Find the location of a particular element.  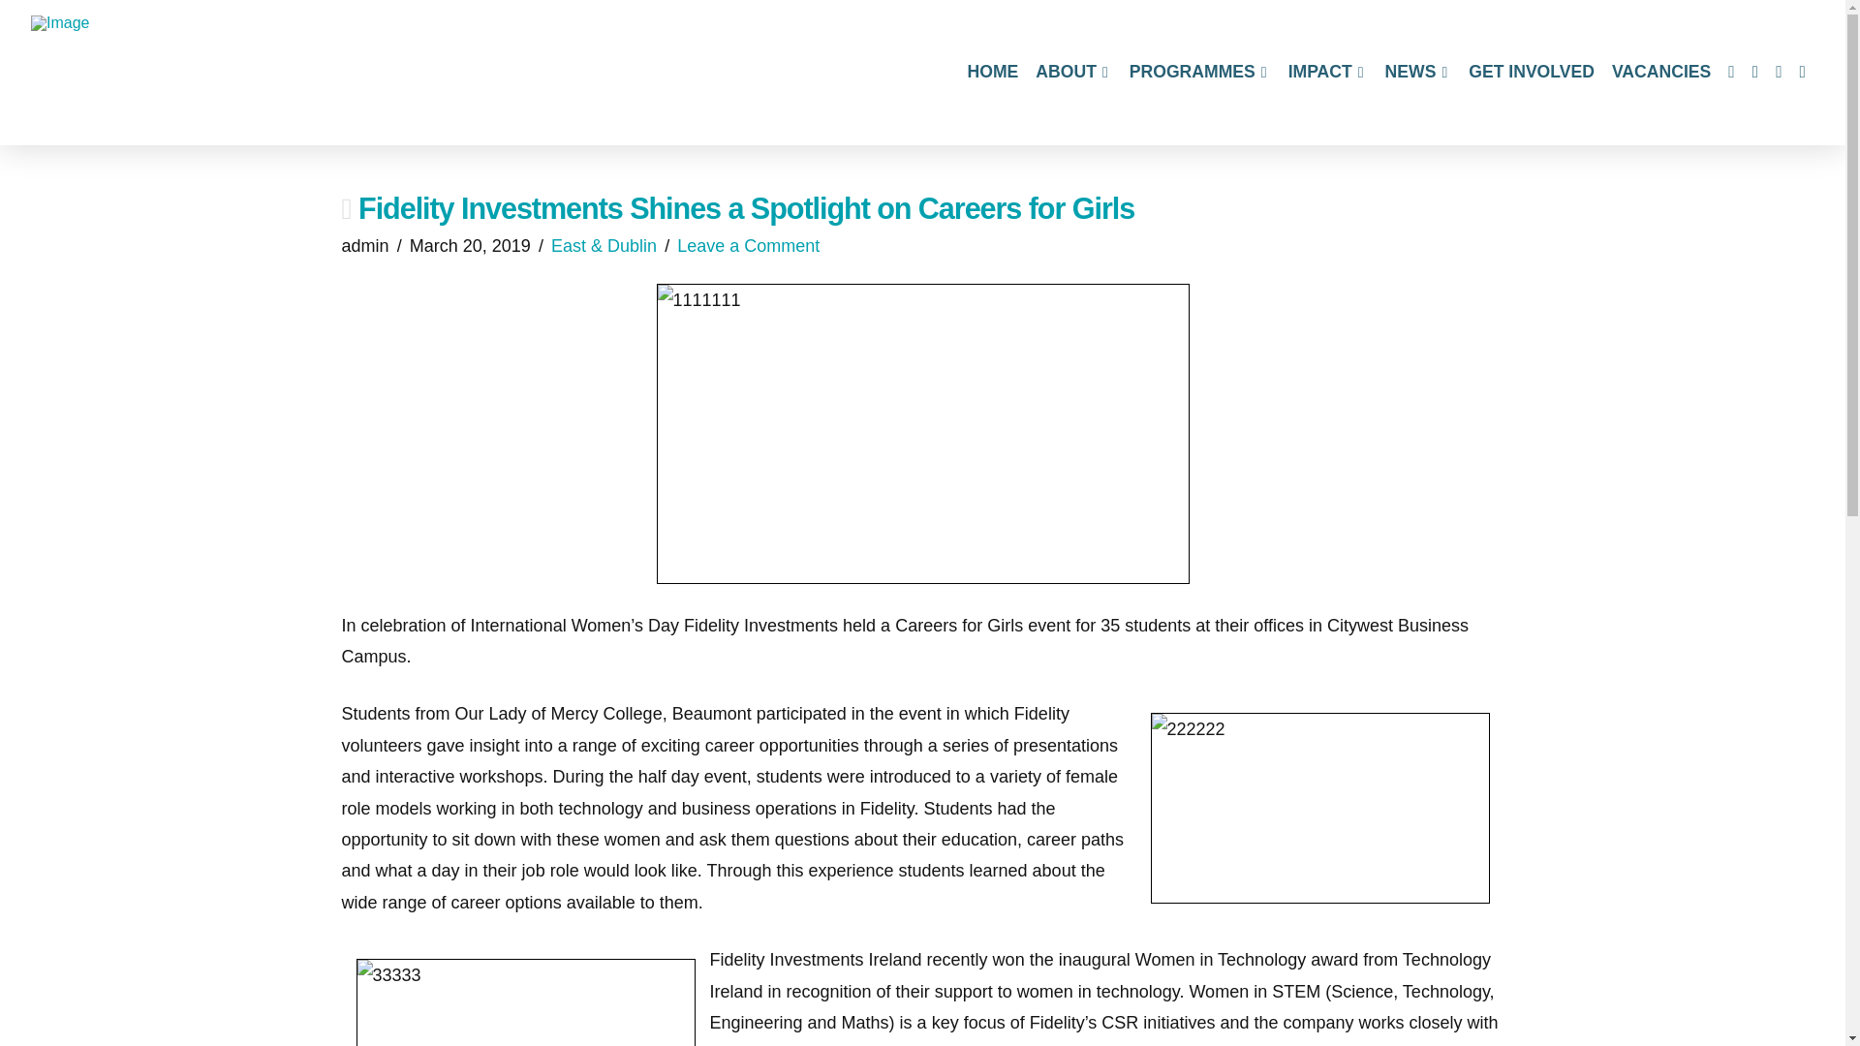

GET INVOLVED is located at coordinates (1532, 72).